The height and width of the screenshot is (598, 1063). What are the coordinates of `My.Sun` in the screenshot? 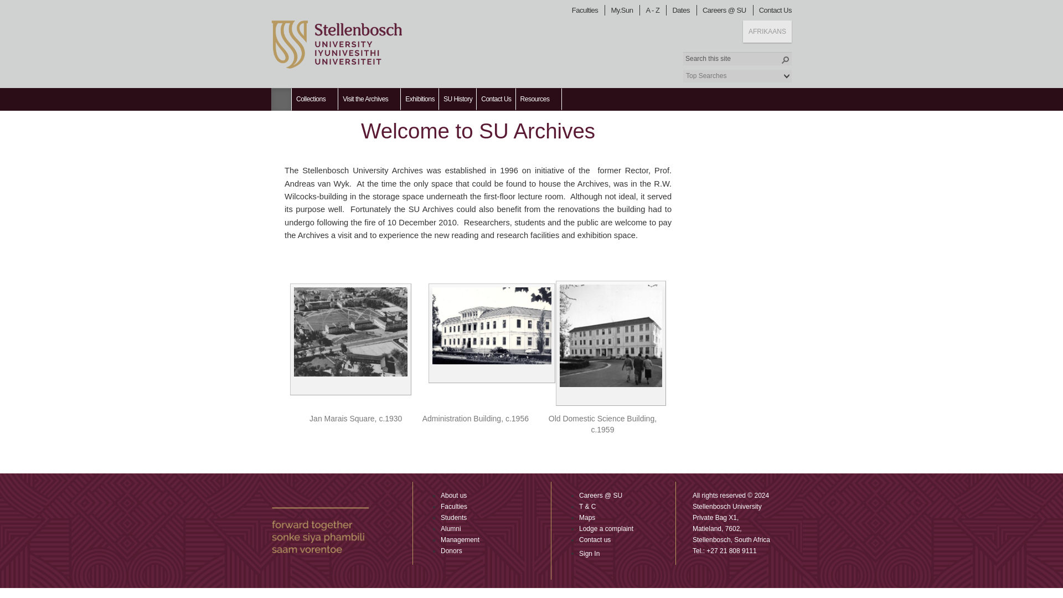 It's located at (623, 10).